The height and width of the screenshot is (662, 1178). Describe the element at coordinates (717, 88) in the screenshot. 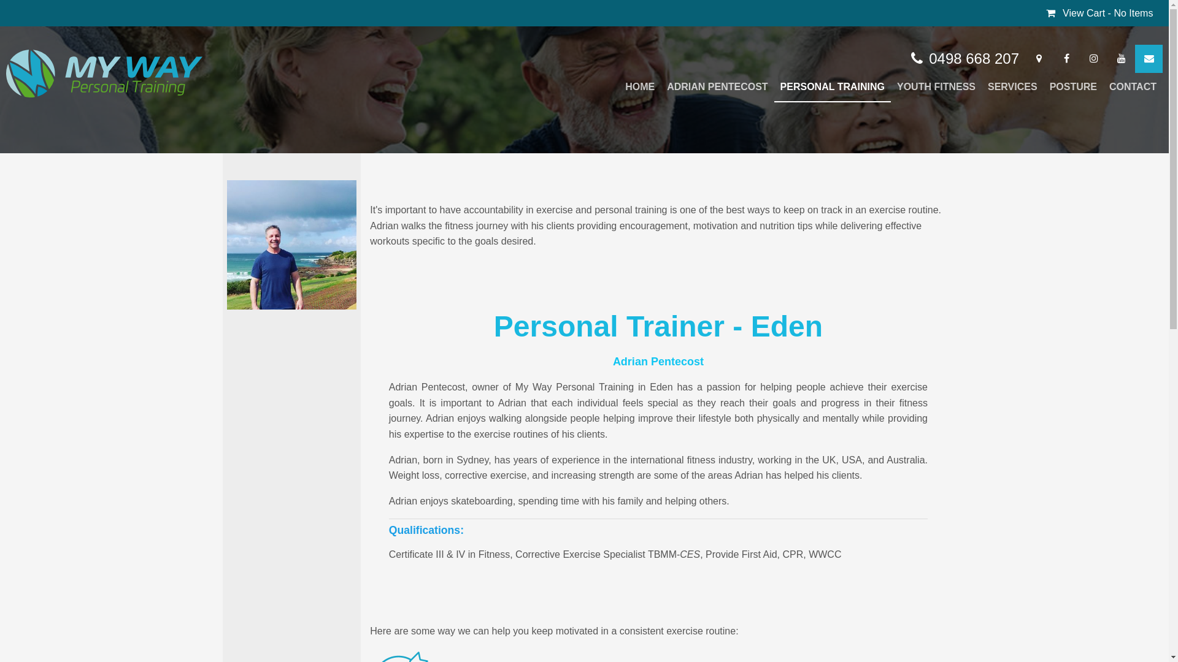

I see `ADRIAN PENTECOST` at that location.